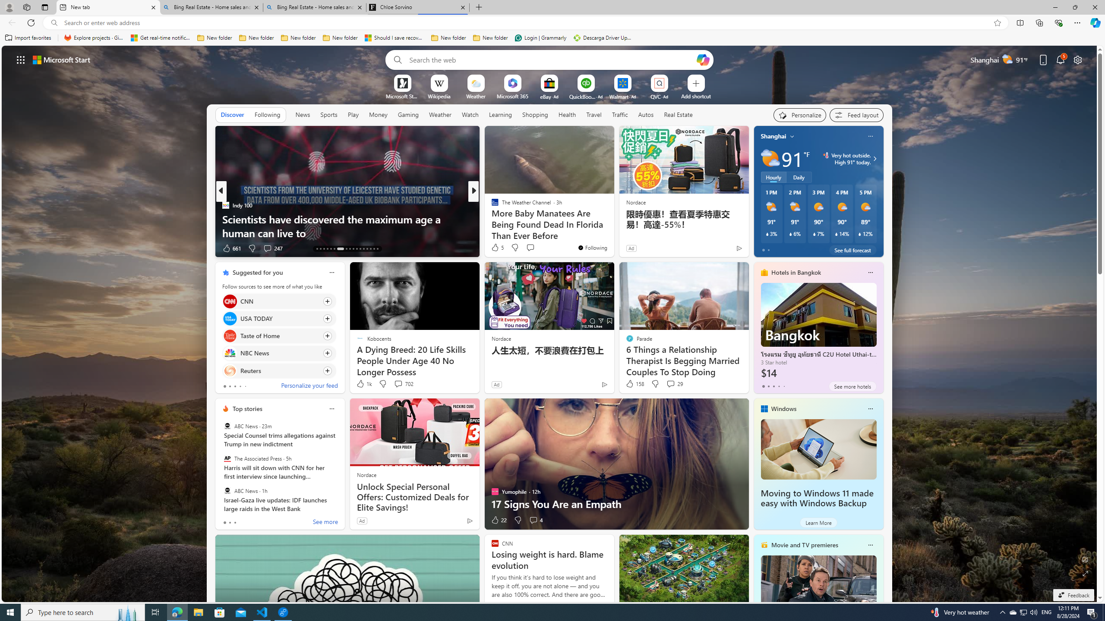 The image size is (1105, 621). Describe the element at coordinates (491, 219) in the screenshot. I see `Yumophile` at that location.